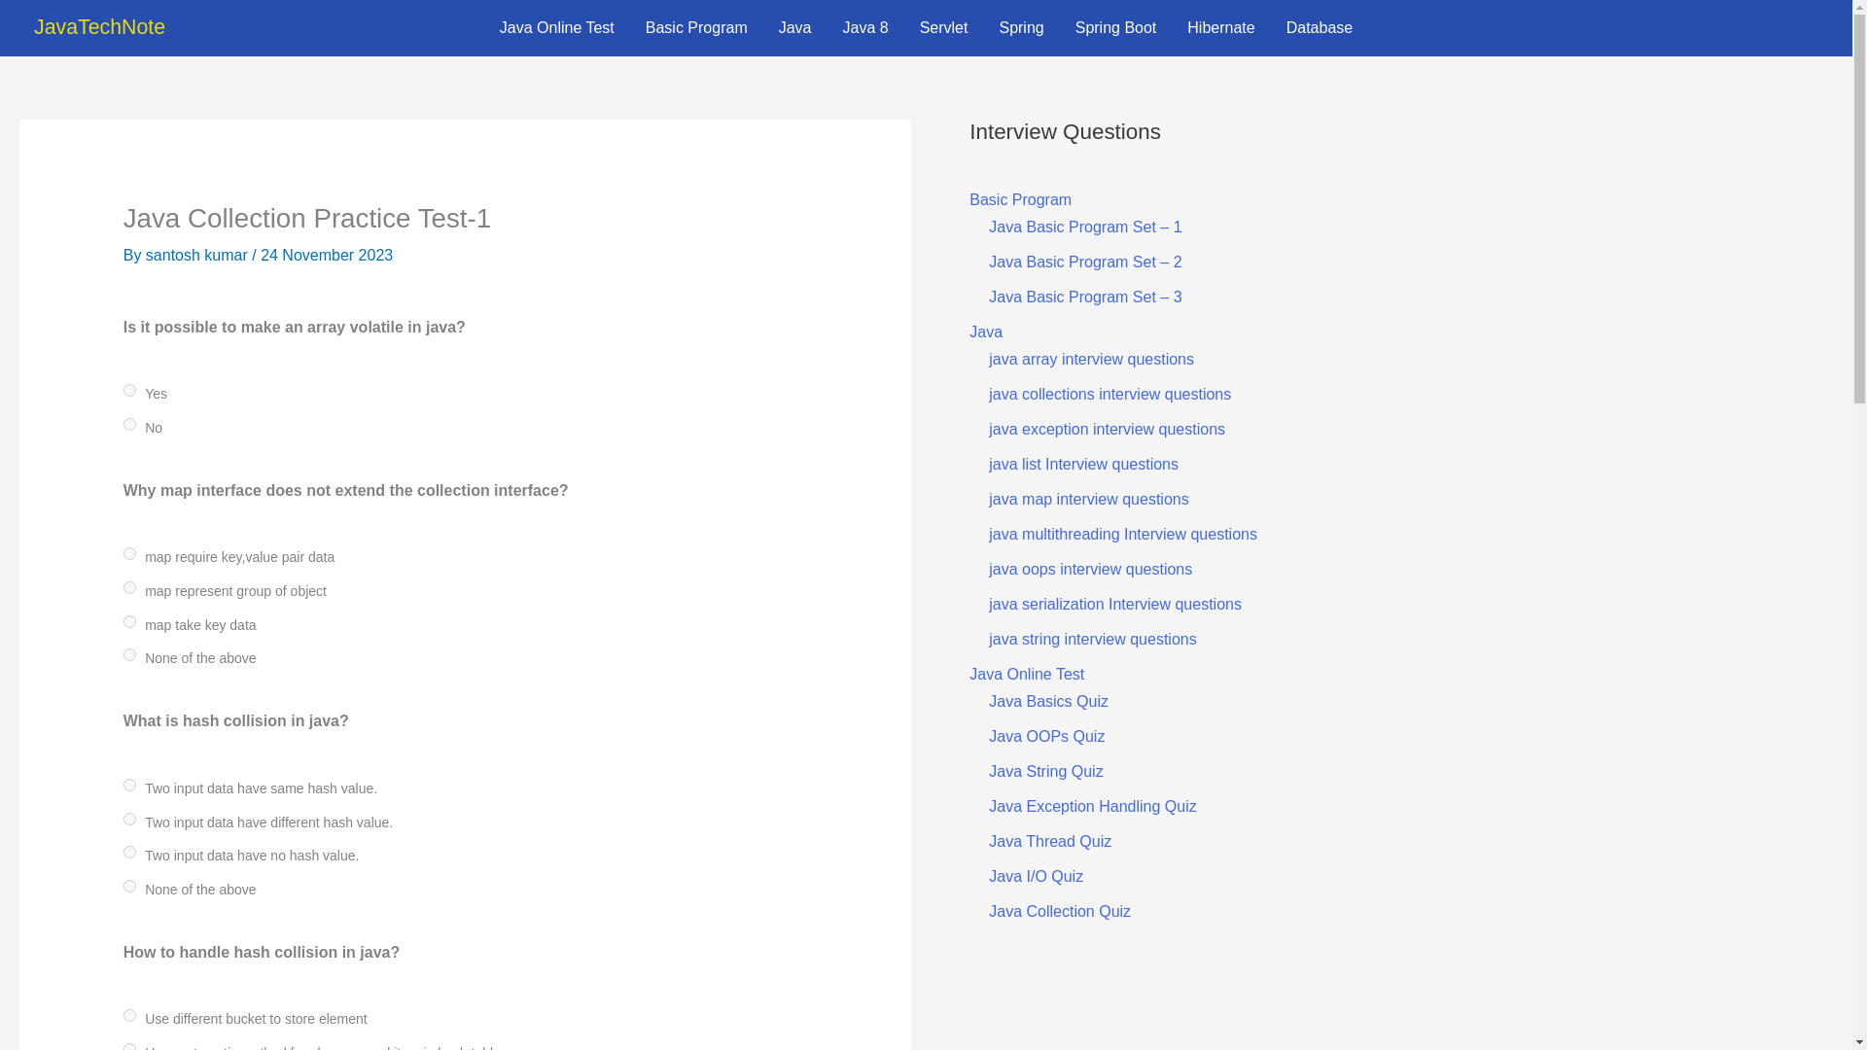 This screenshot has height=1050, width=1867. Describe the element at coordinates (795, 28) in the screenshot. I see `Java` at that location.